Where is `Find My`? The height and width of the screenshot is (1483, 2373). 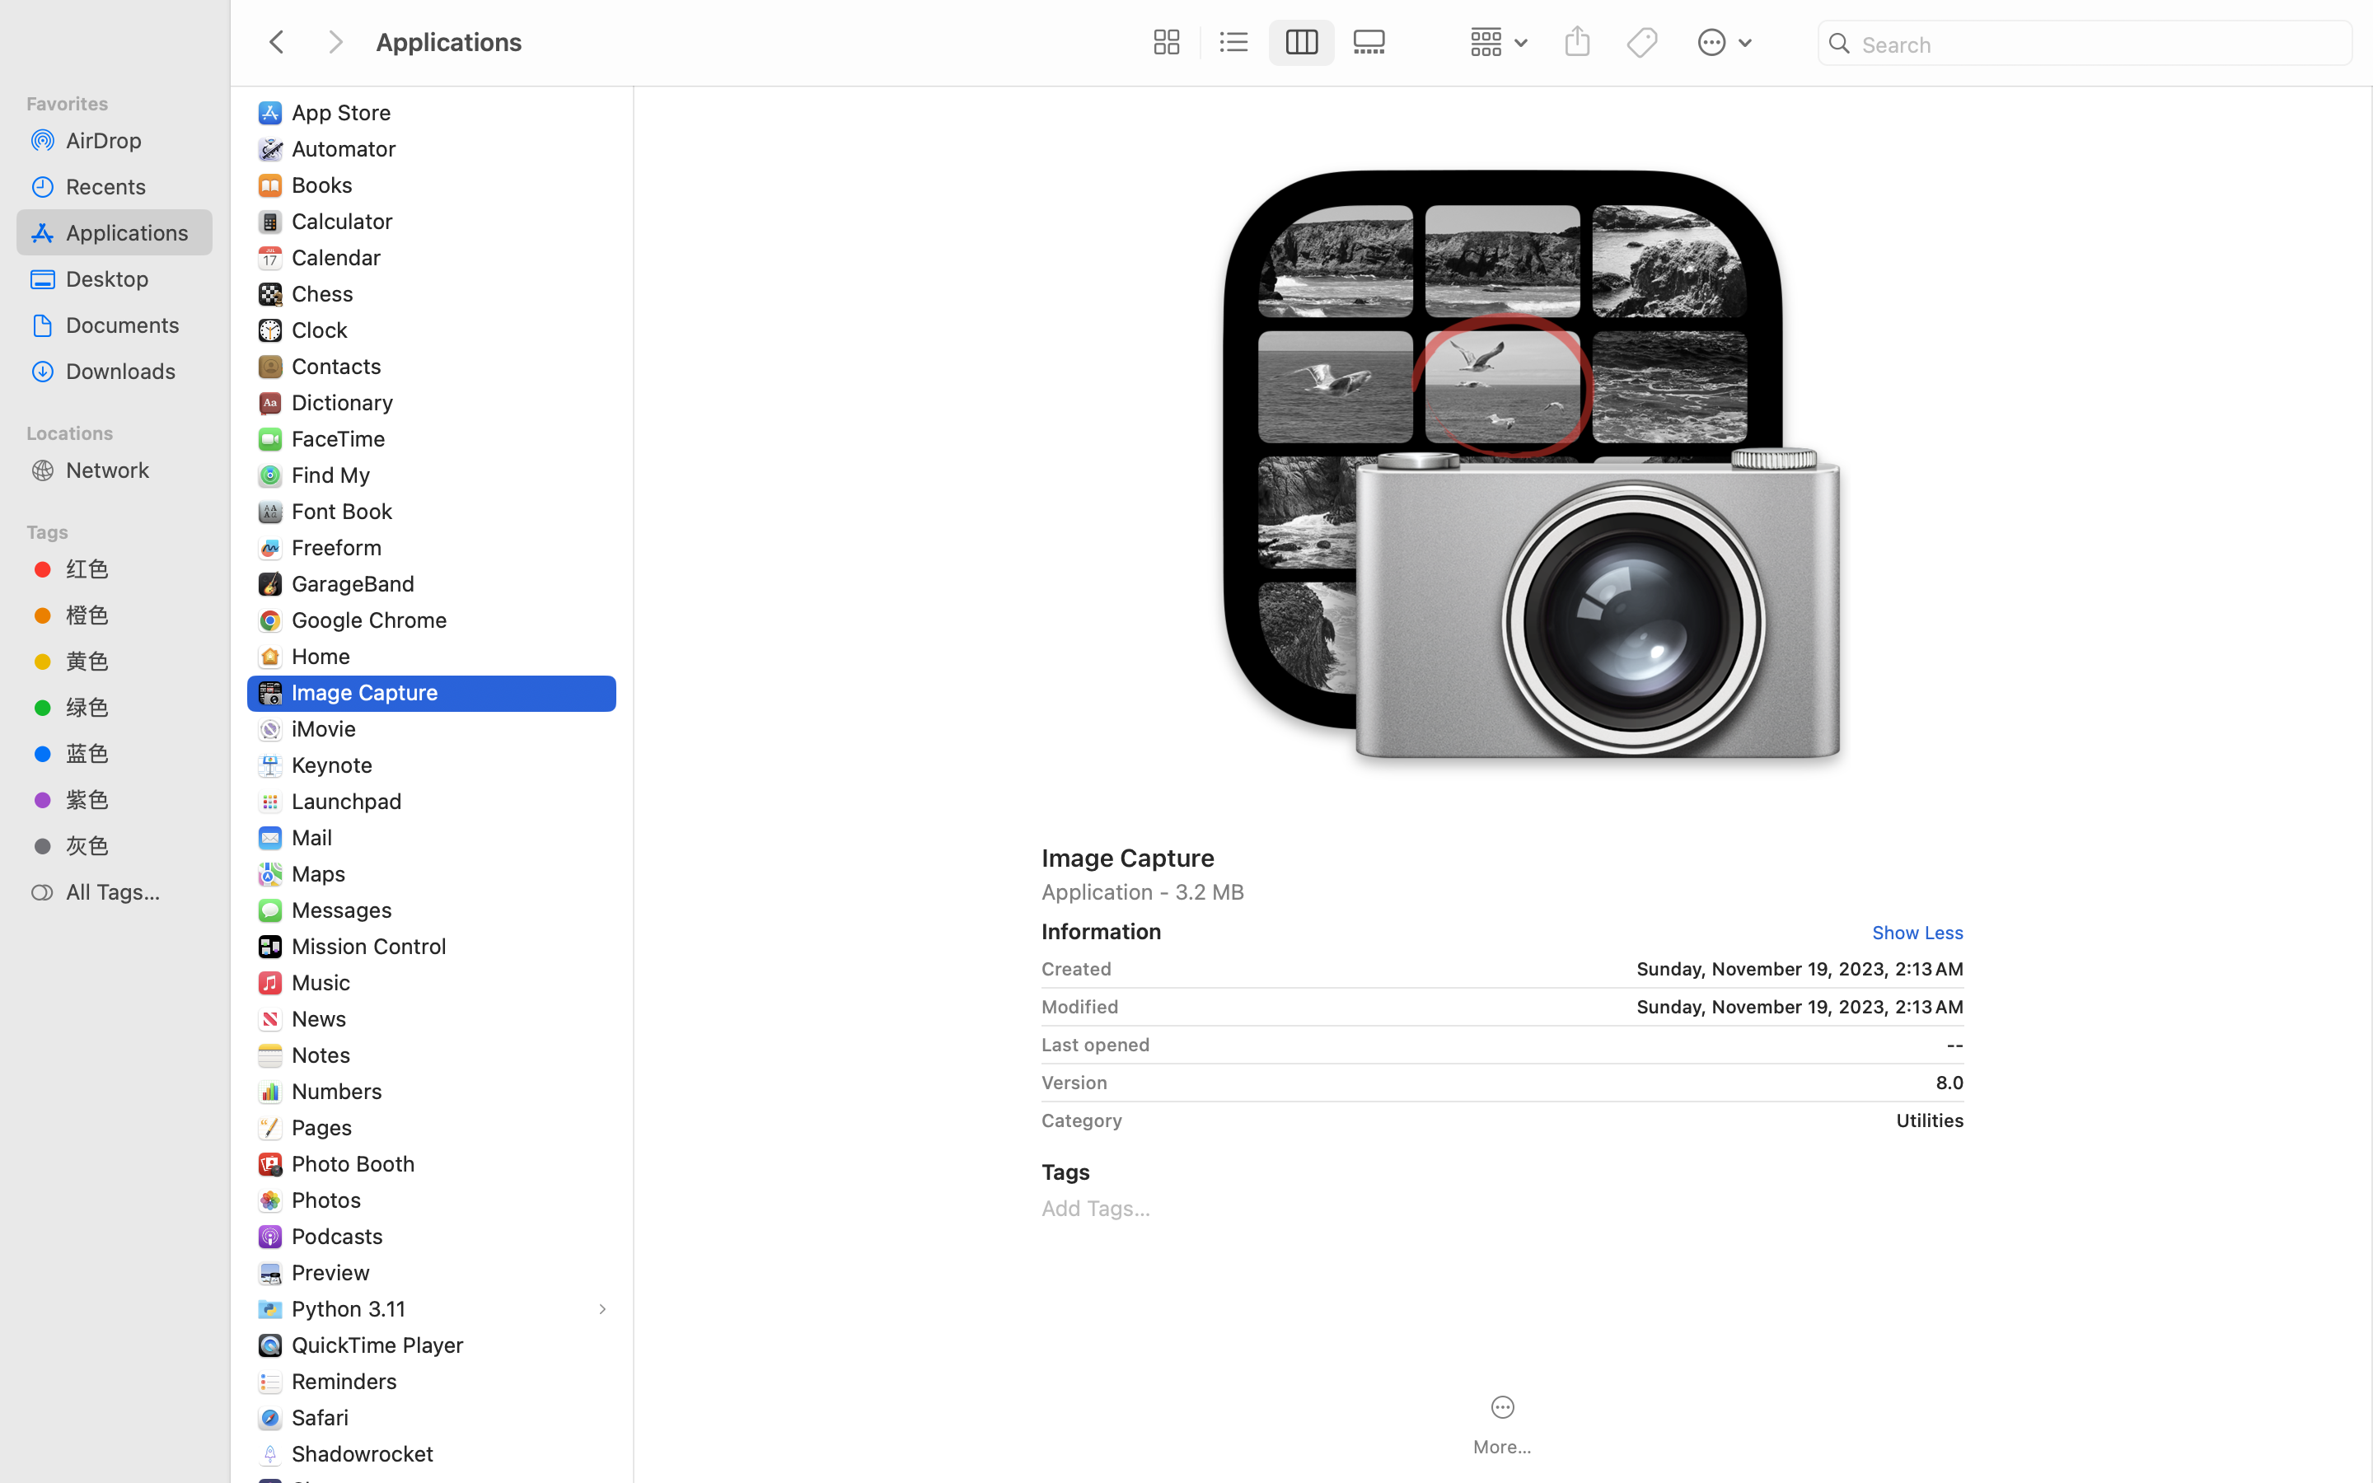
Find My is located at coordinates (335, 475).